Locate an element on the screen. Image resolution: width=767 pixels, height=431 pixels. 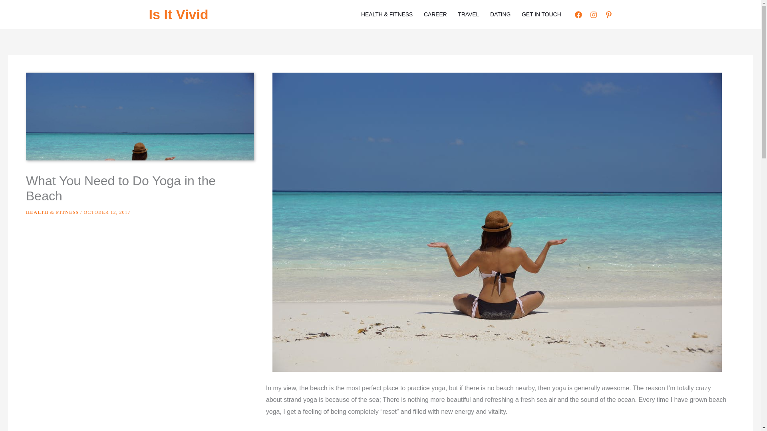
DATING is located at coordinates (500, 14).